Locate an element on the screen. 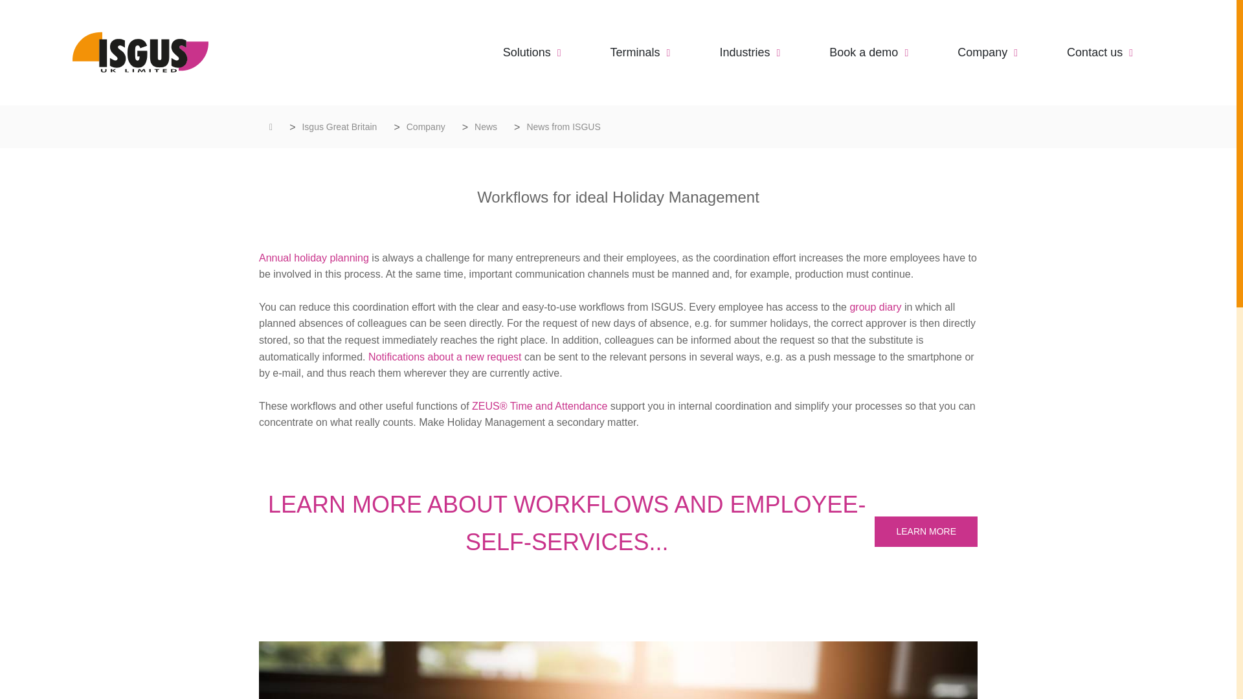 This screenshot has width=1243, height=699. Book a demo is located at coordinates (869, 52).